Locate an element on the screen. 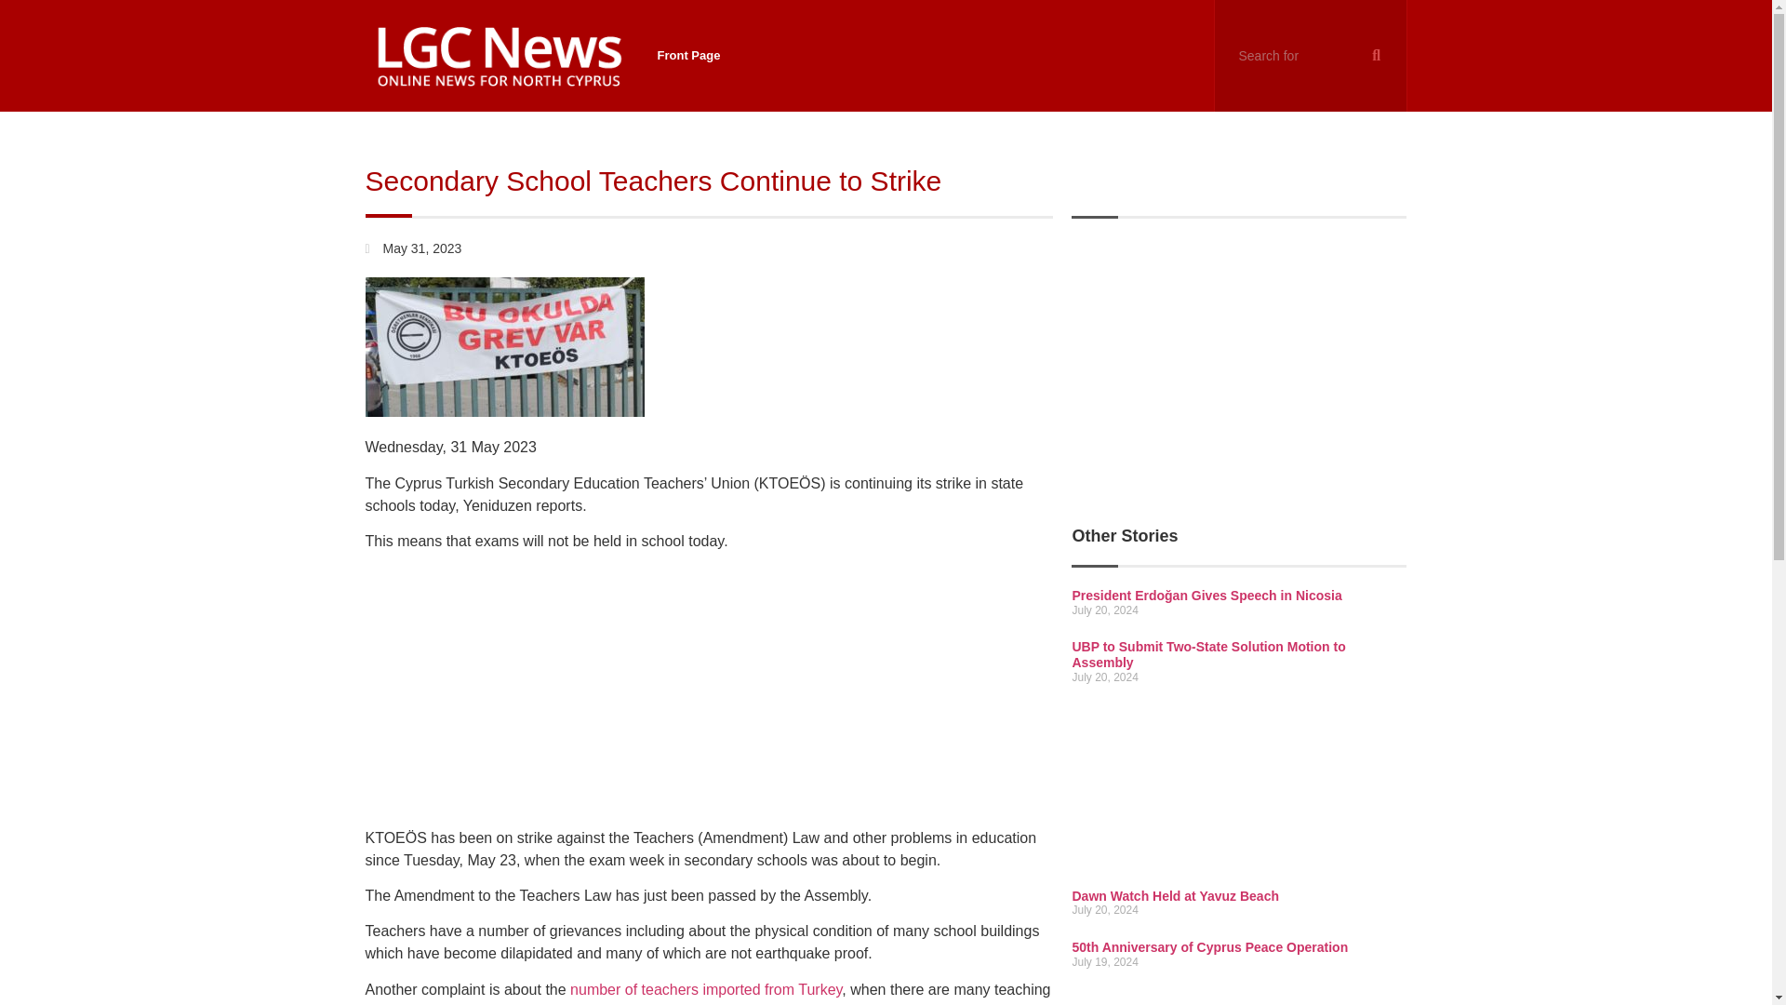 The width and height of the screenshot is (1786, 1005). Advertisement is located at coordinates (709, 696).